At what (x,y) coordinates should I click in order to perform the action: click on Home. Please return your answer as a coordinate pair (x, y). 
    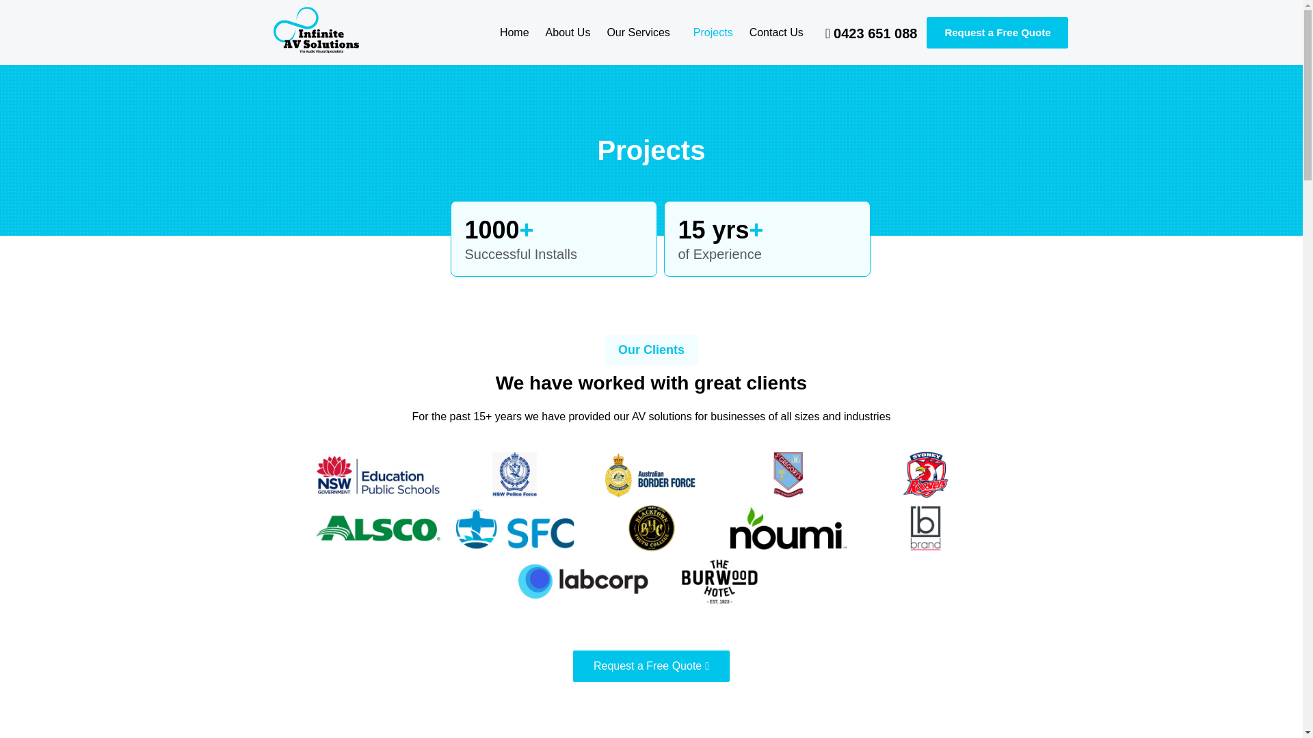
    Looking at the image, I should click on (514, 32).